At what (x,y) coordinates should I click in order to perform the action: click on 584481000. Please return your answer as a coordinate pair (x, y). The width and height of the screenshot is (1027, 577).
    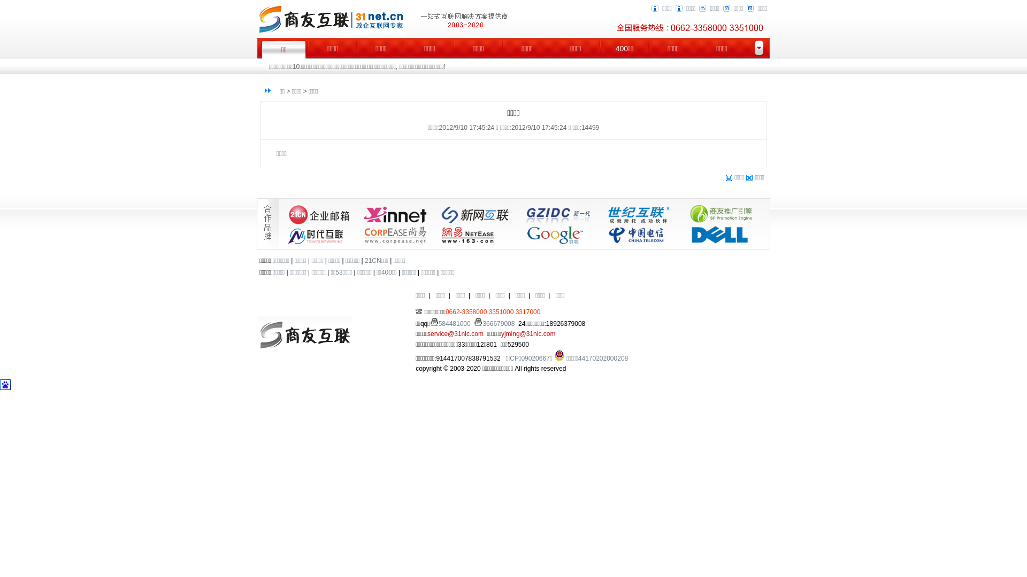
    Looking at the image, I should click on (450, 324).